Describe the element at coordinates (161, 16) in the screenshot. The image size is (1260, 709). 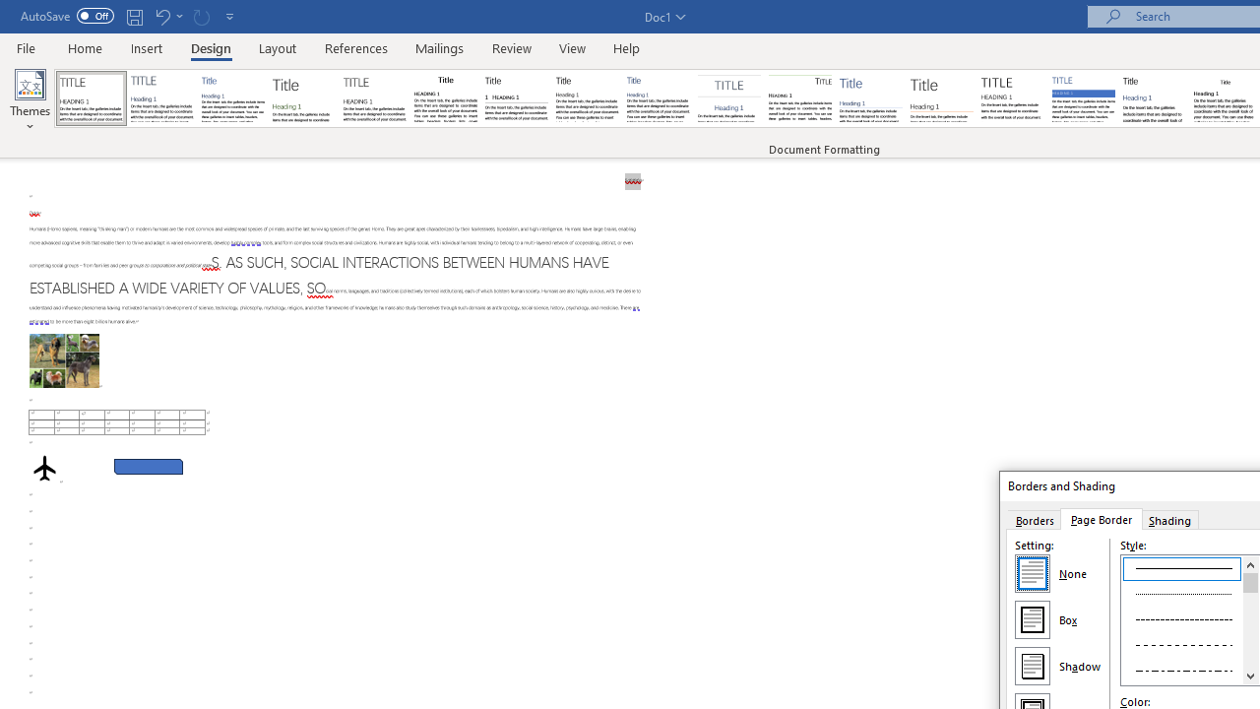
I see `Undo Paragraph Alignment` at that location.